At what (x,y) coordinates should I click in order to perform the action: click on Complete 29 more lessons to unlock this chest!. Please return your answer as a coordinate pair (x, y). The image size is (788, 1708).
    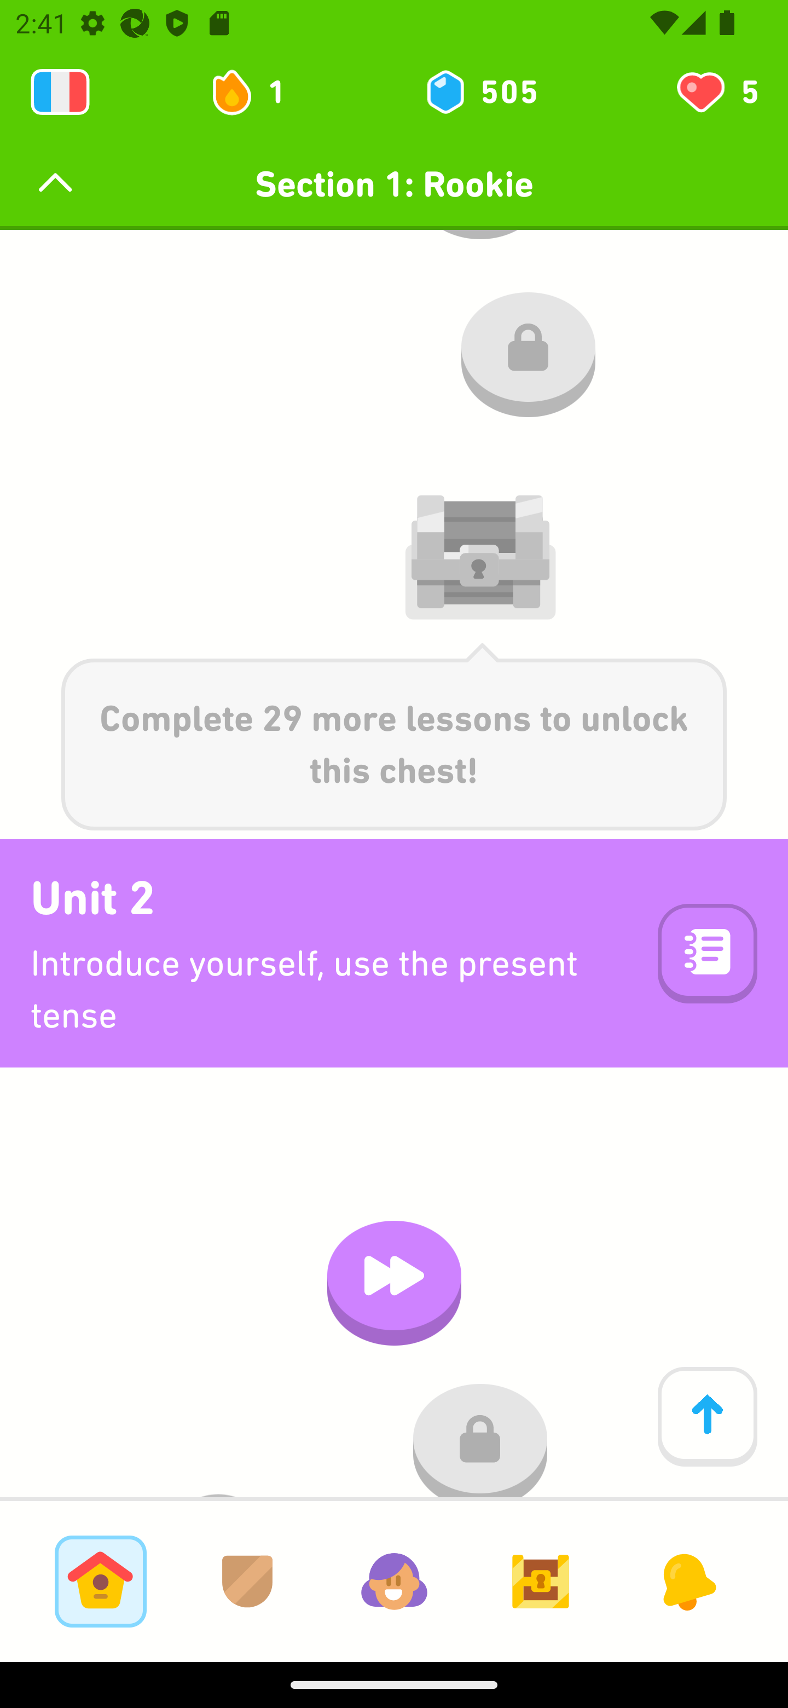
    Looking at the image, I should click on (394, 737).